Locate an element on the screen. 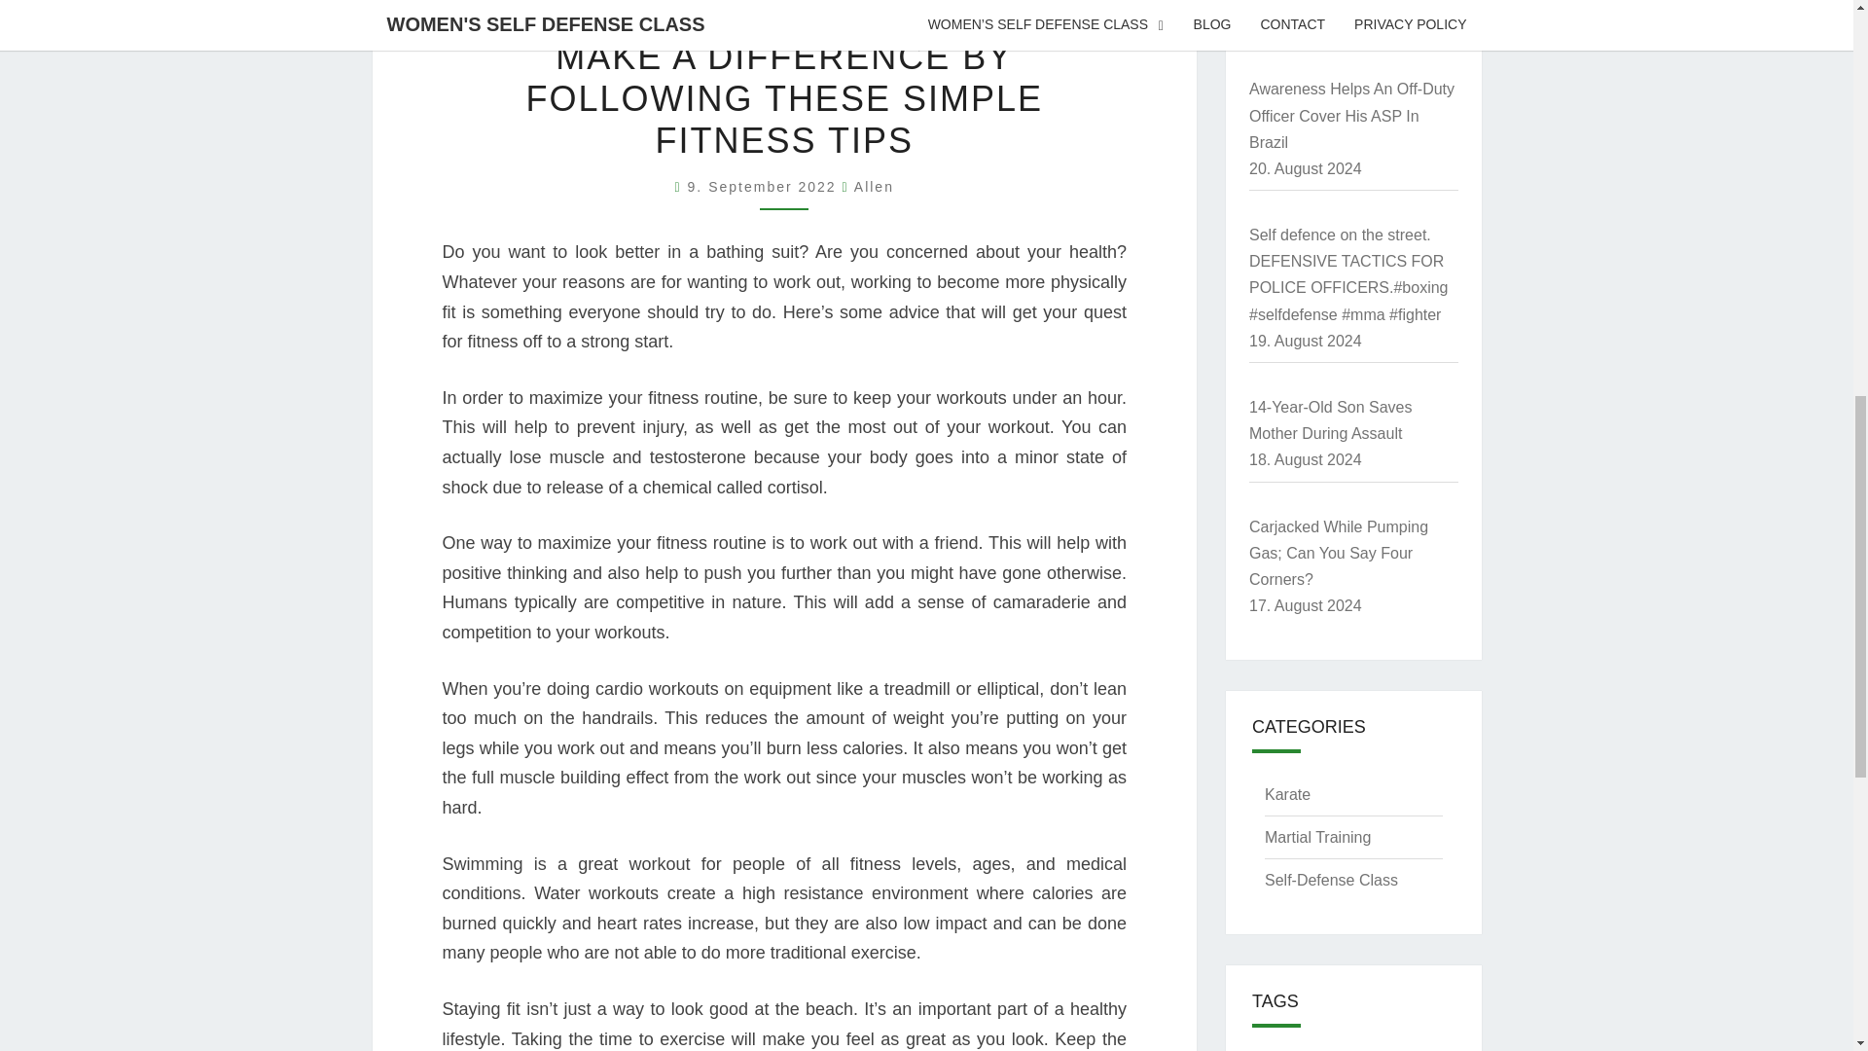 This screenshot has height=1051, width=1868. 02:00 is located at coordinates (765, 186).